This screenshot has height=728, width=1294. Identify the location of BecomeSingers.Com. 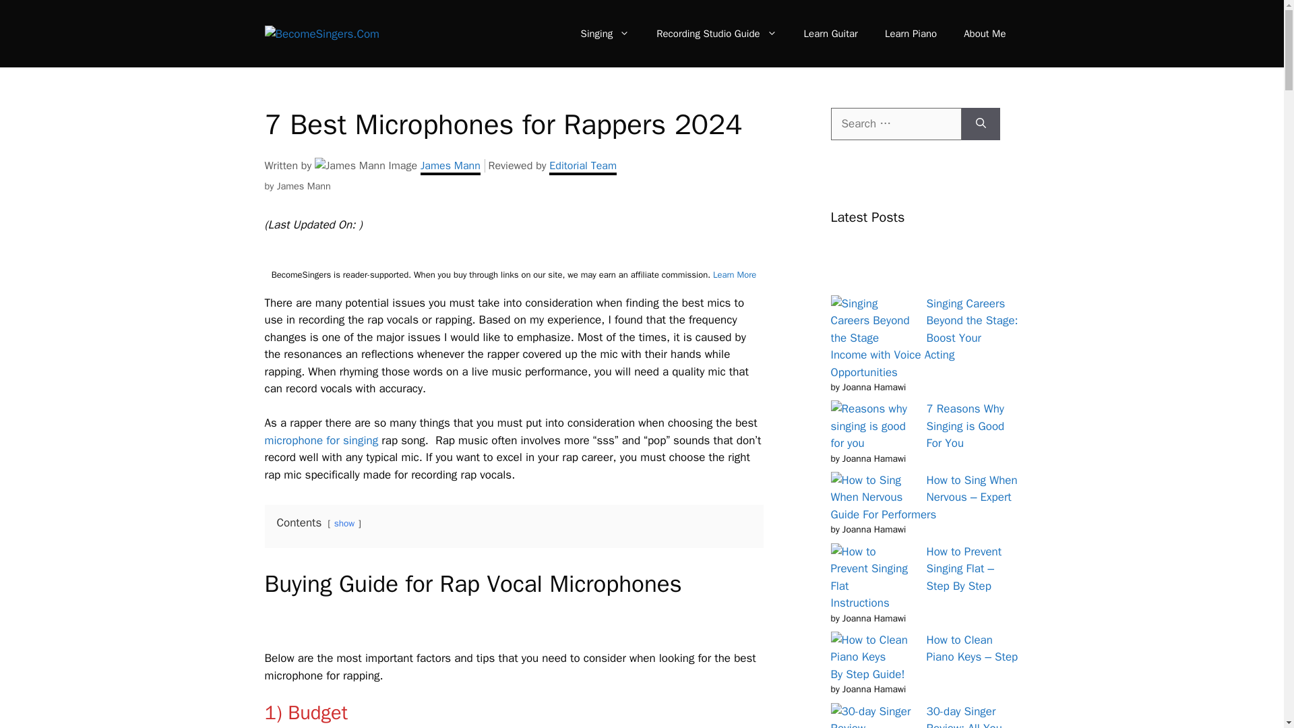
(321, 34).